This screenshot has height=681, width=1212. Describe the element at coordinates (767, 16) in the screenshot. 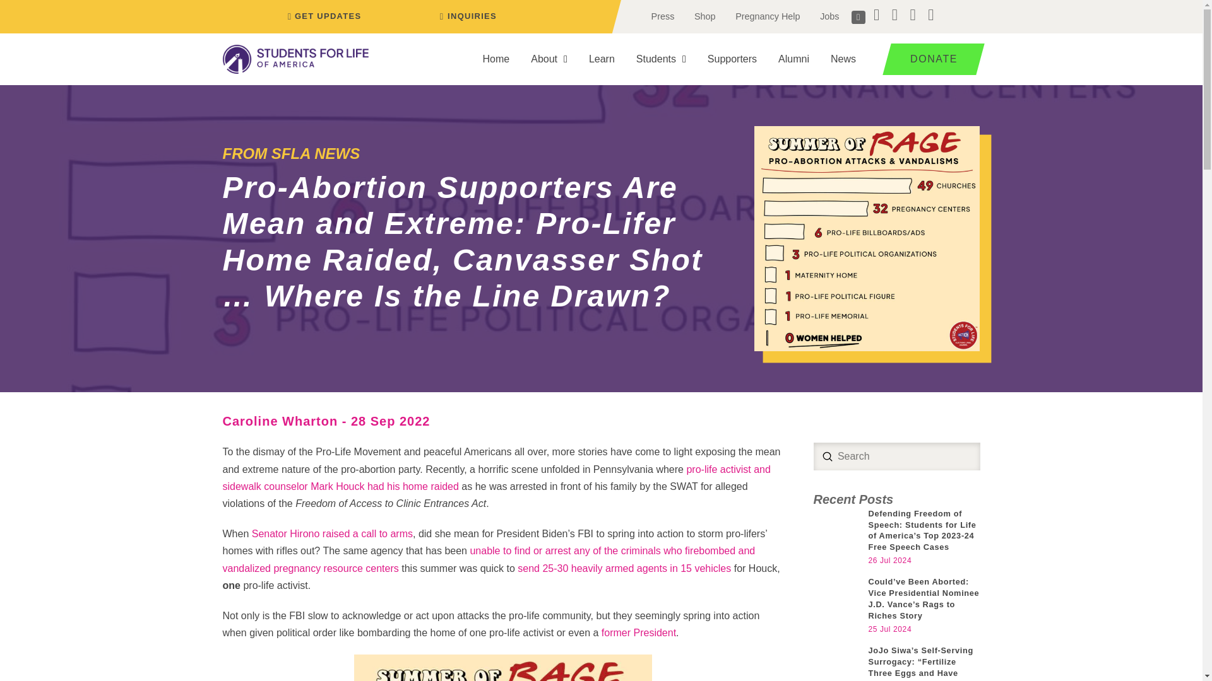

I see `Pregnancy Help` at that location.